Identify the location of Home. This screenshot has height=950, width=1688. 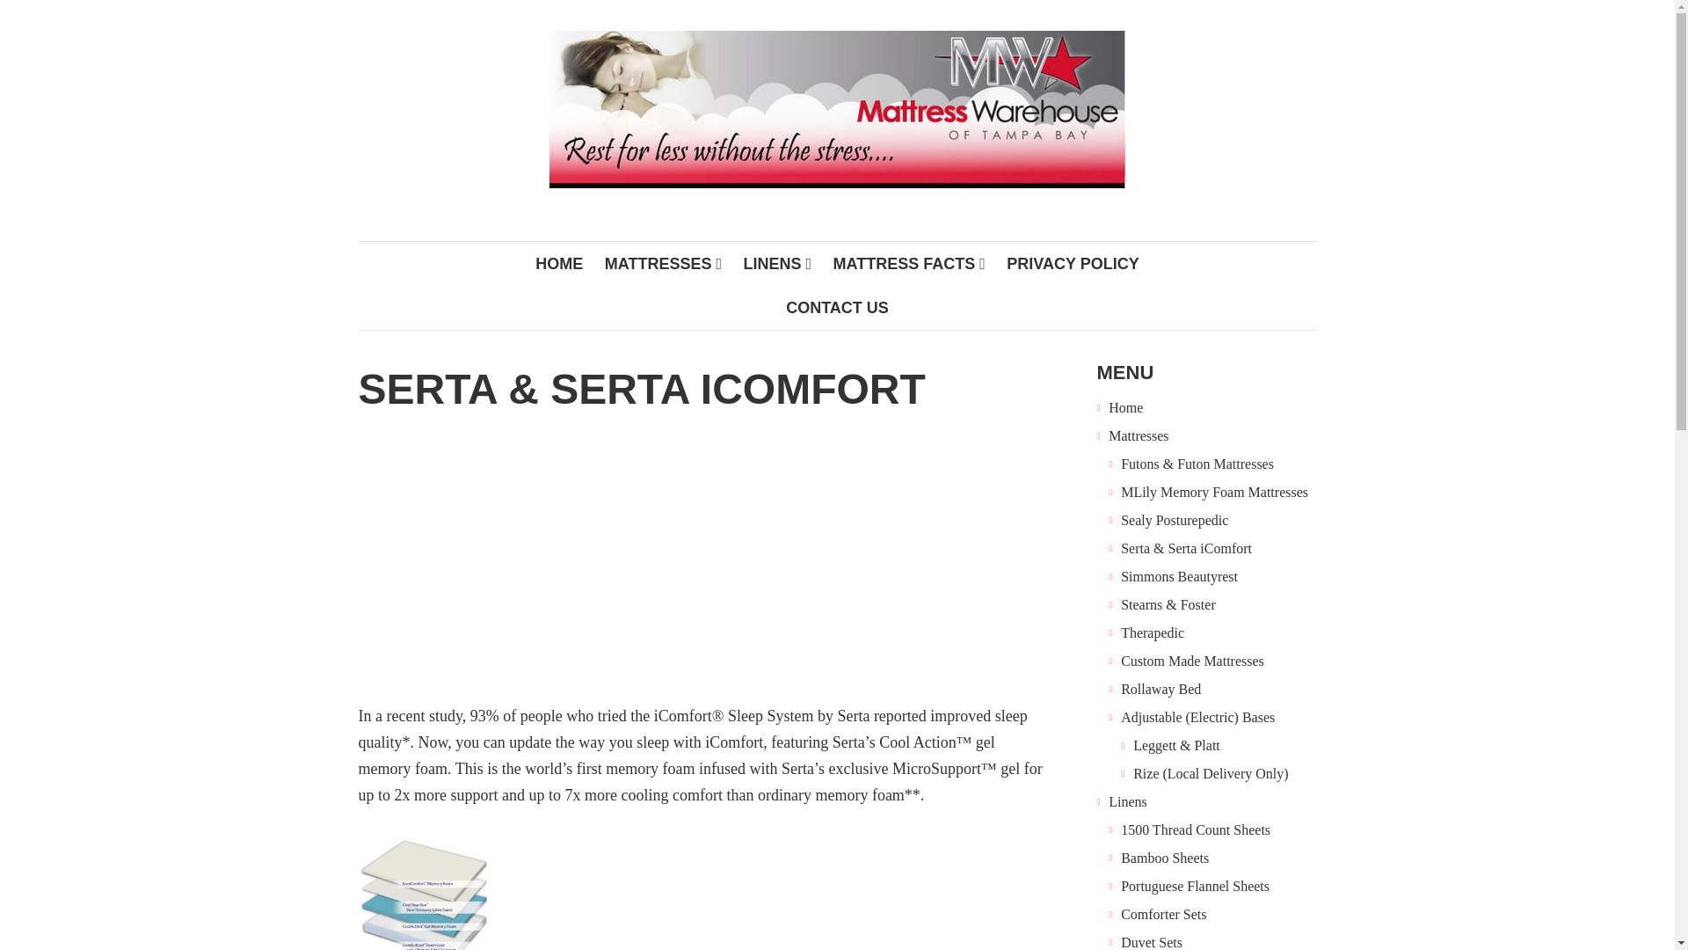
(1125, 406).